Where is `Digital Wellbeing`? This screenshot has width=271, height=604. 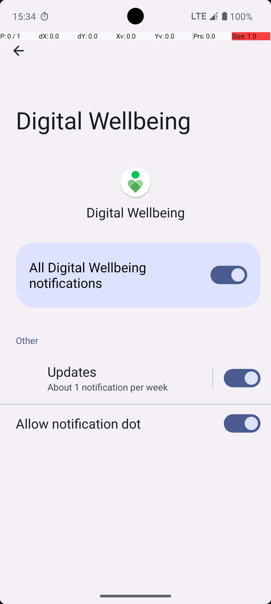 Digital Wellbeing is located at coordinates (135, 75).